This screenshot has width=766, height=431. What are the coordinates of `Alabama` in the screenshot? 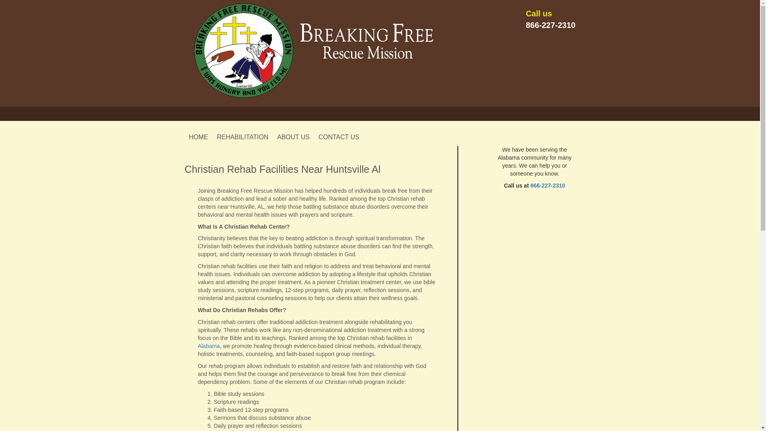 It's located at (209, 346).